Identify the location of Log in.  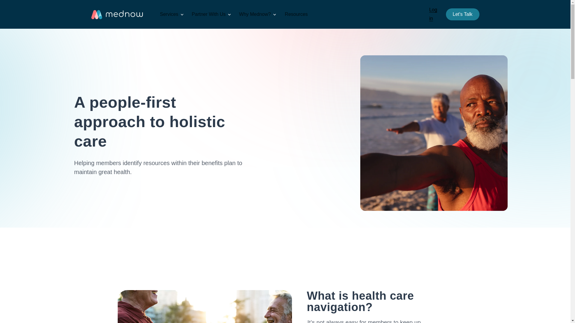
(433, 14).